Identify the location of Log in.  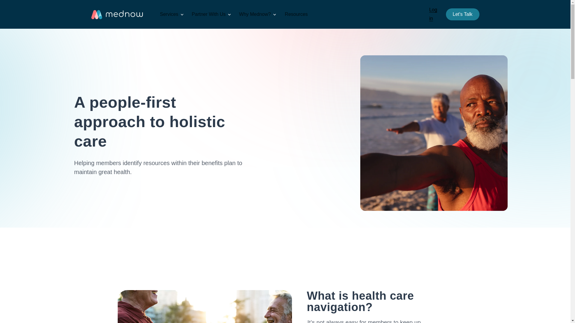
(433, 14).